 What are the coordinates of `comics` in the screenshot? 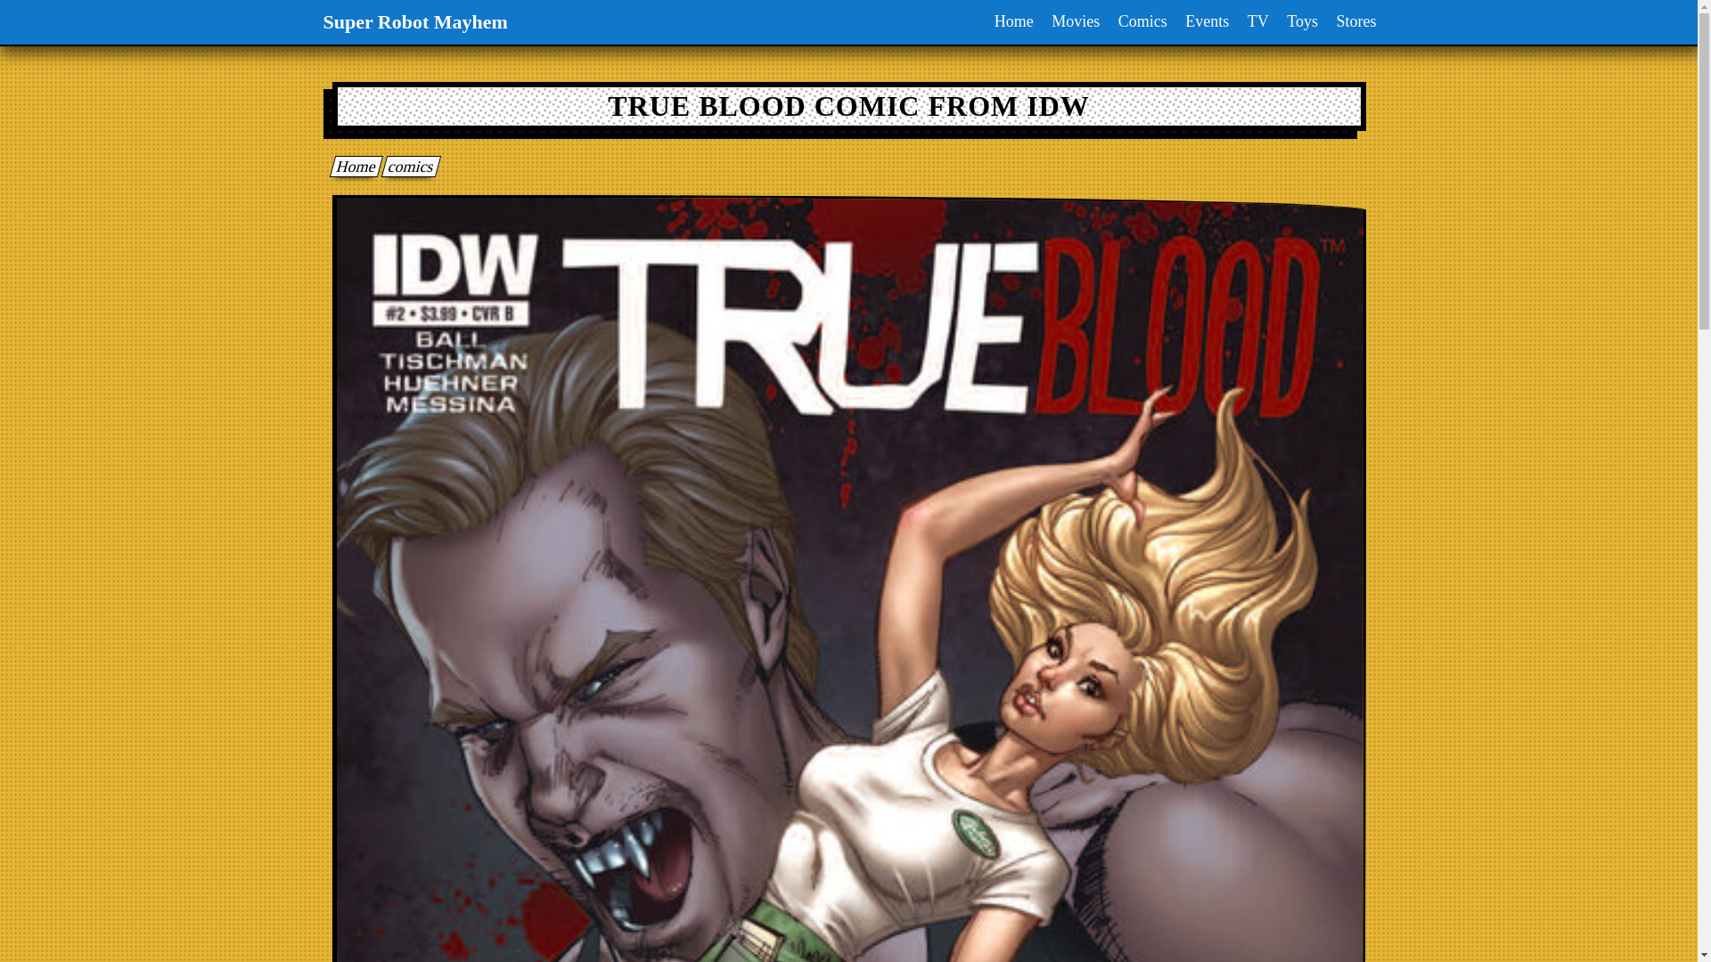 It's located at (406, 166).